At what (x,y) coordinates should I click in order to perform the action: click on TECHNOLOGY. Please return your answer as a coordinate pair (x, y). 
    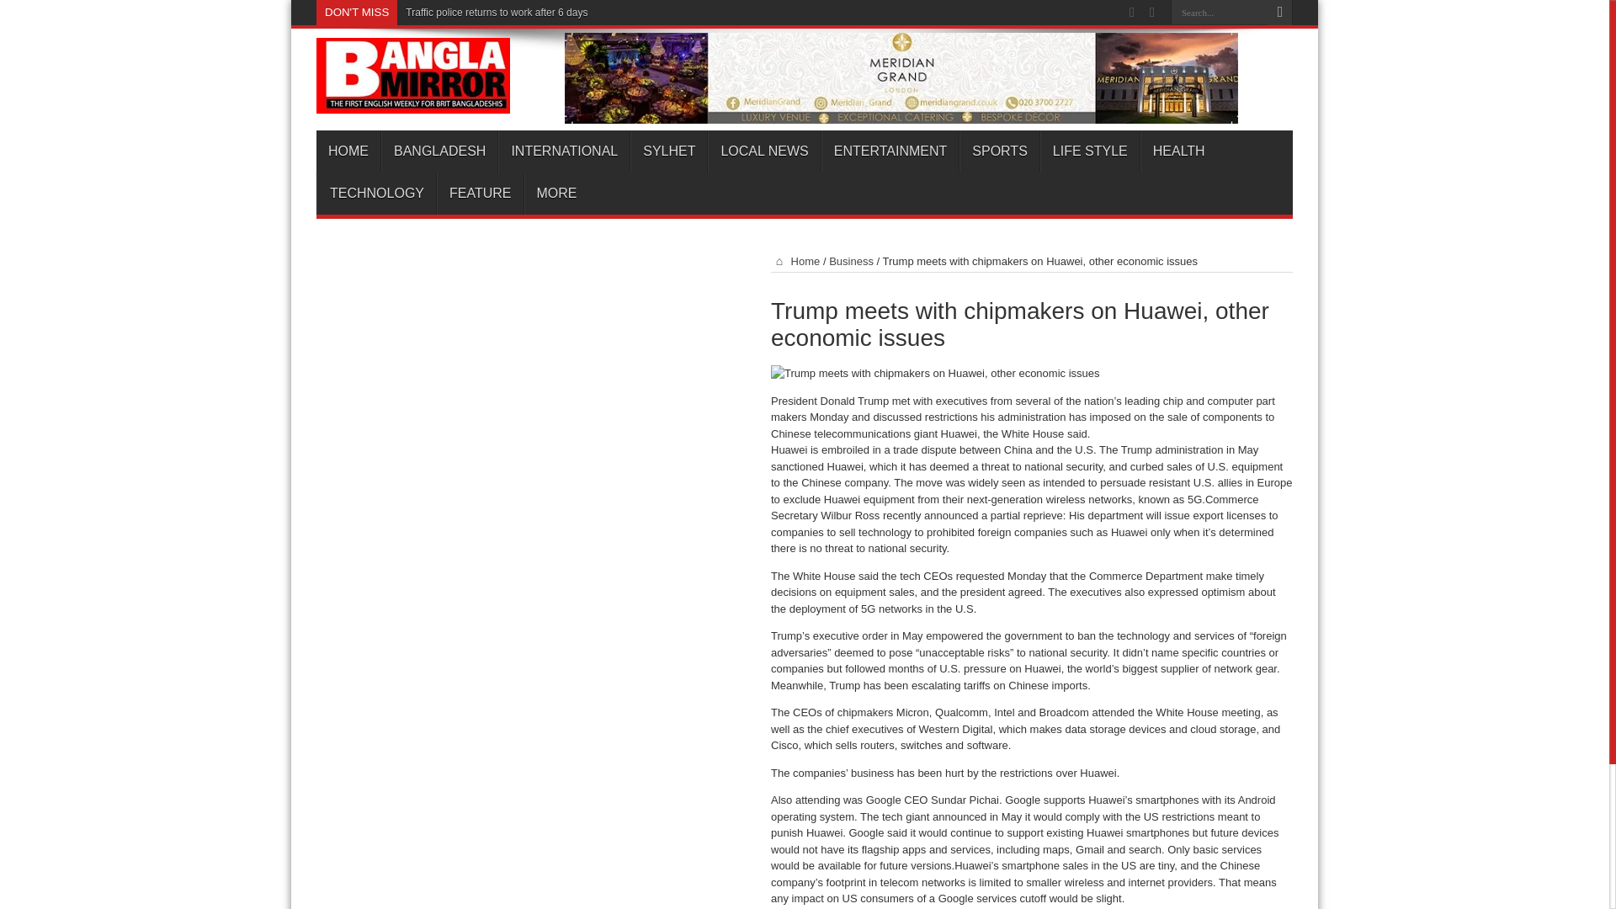
    Looking at the image, I should click on (376, 194).